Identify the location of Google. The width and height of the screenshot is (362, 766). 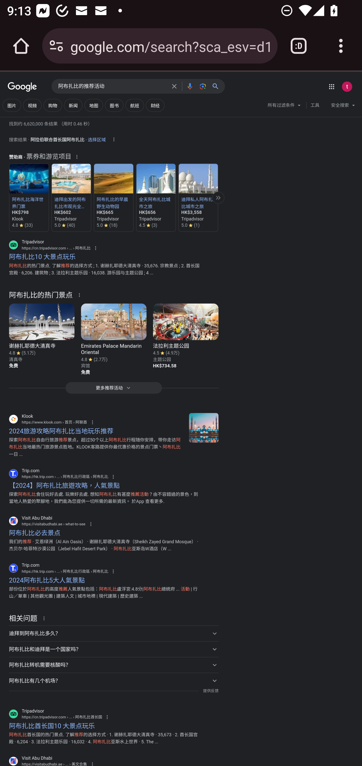
(22, 87).